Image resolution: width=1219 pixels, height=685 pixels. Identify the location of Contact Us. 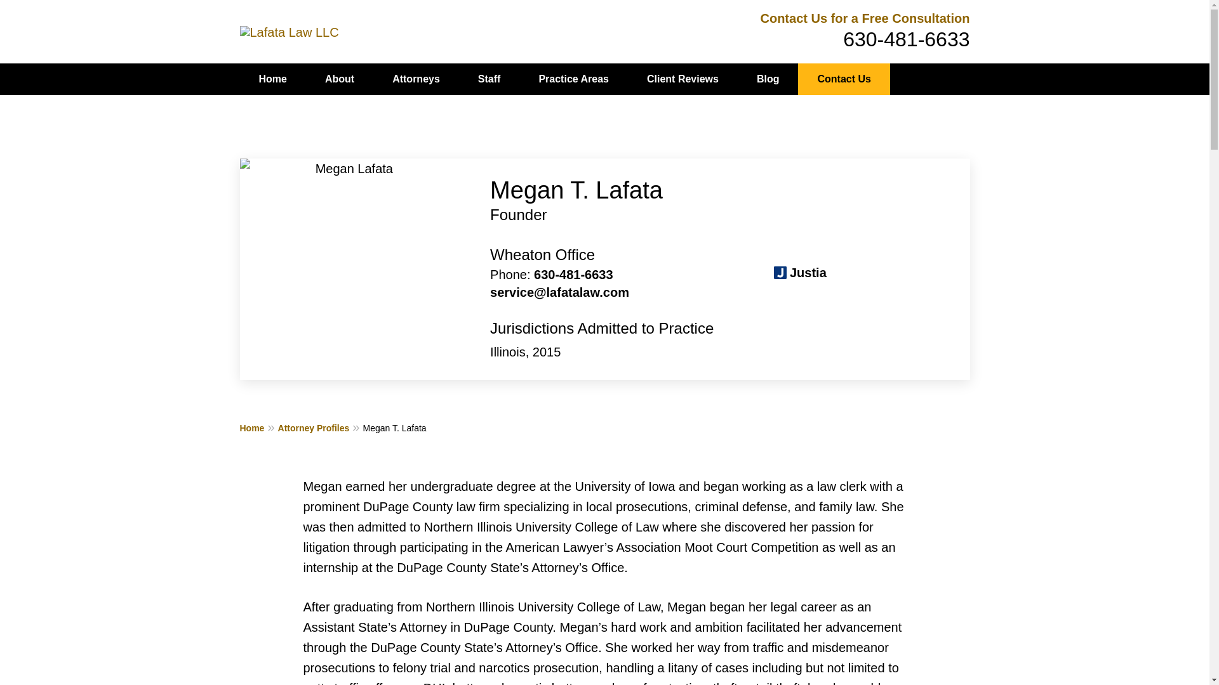
(844, 79).